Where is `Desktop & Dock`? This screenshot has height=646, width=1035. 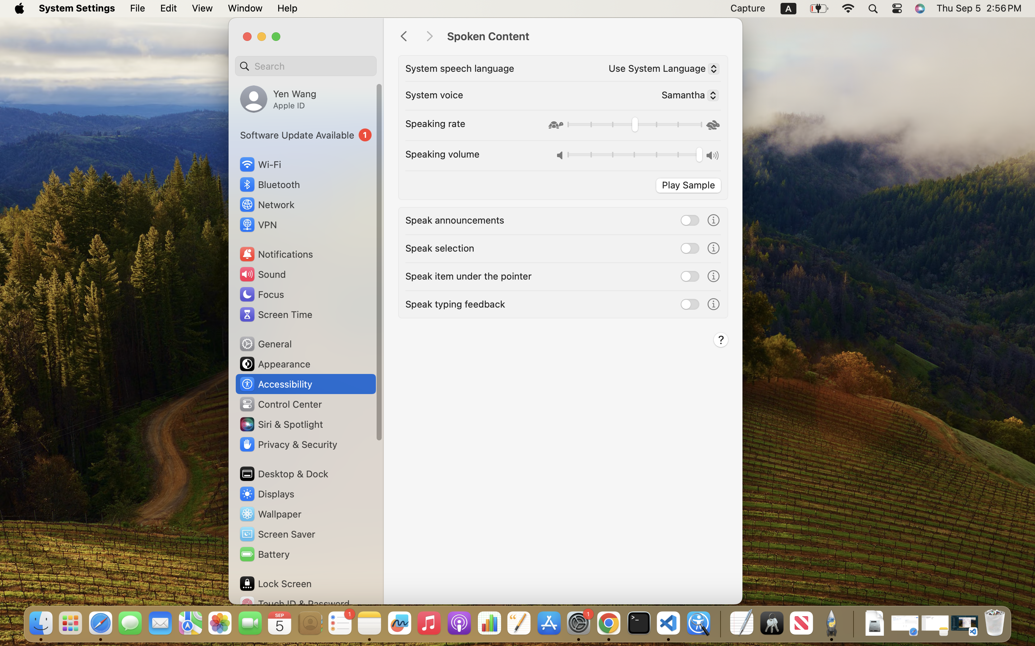
Desktop & Dock is located at coordinates (284, 474).